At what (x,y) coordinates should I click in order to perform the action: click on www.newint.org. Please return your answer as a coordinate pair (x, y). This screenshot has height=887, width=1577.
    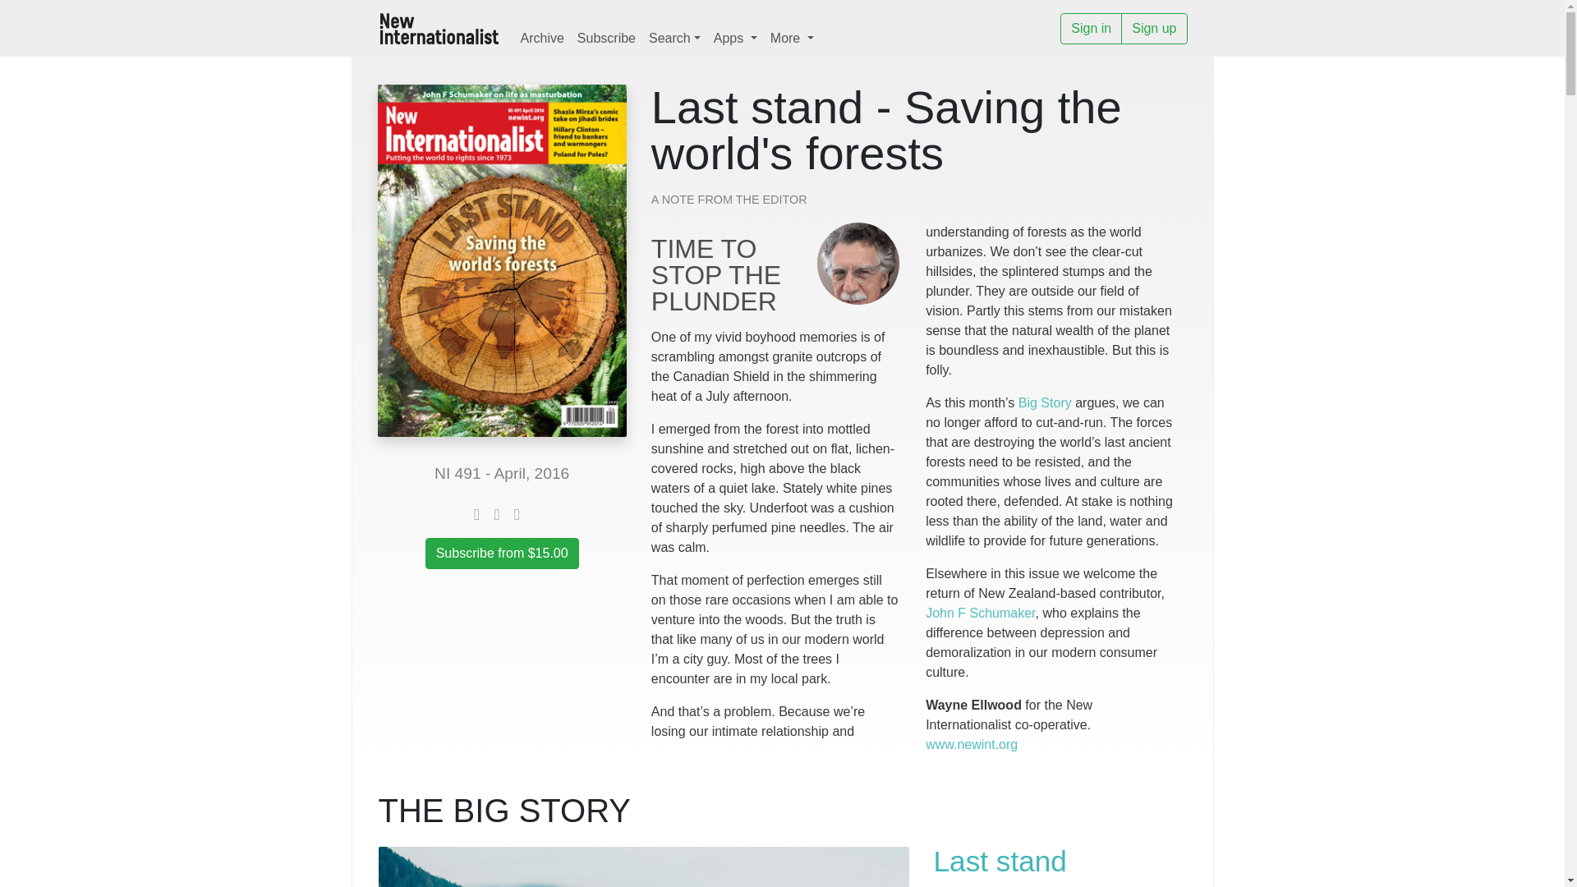
    Looking at the image, I should click on (971, 744).